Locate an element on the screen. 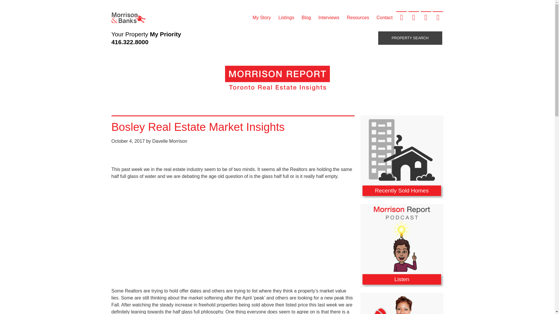 Image resolution: width=559 pixels, height=314 pixels. My Story is located at coordinates (262, 17).